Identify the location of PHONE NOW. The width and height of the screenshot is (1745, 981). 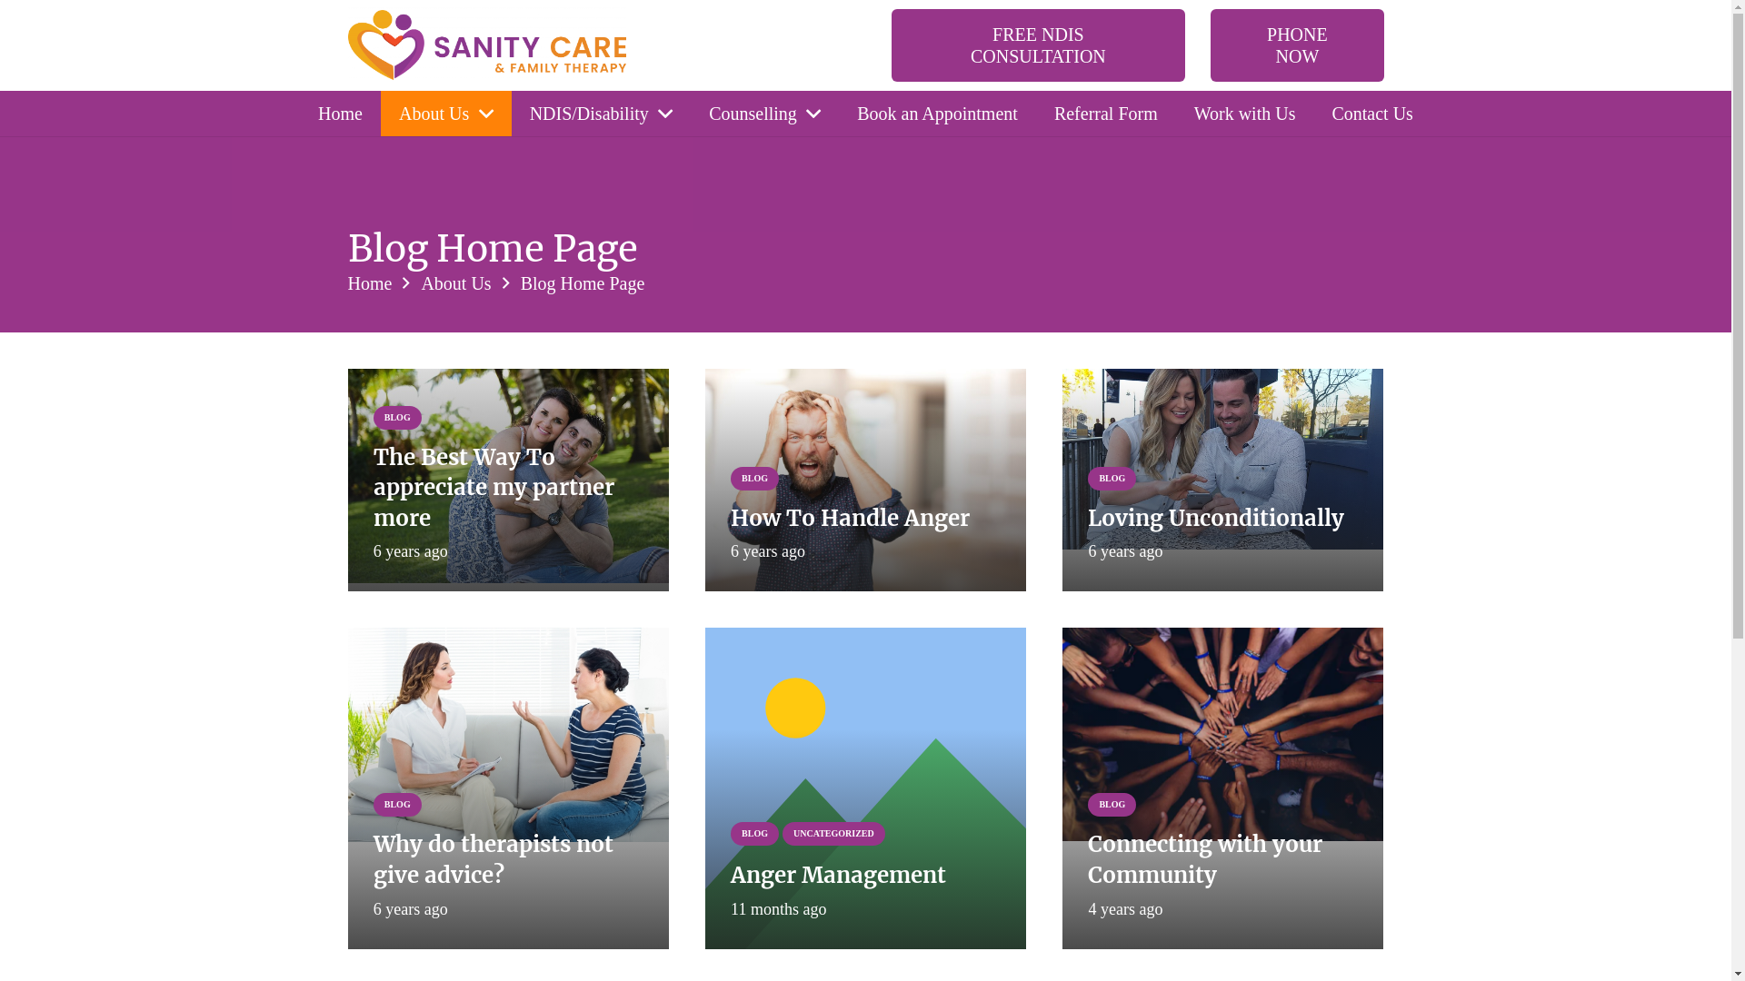
(1297, 45).